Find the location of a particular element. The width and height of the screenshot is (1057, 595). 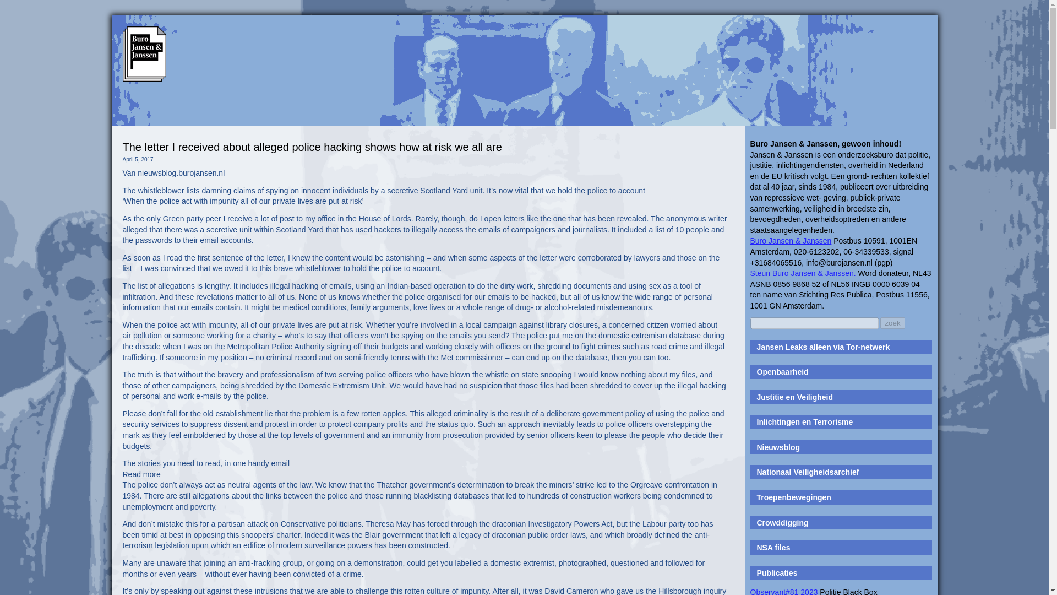

Inlichtingen en Terrorisme is located at coordinates (805, 422).